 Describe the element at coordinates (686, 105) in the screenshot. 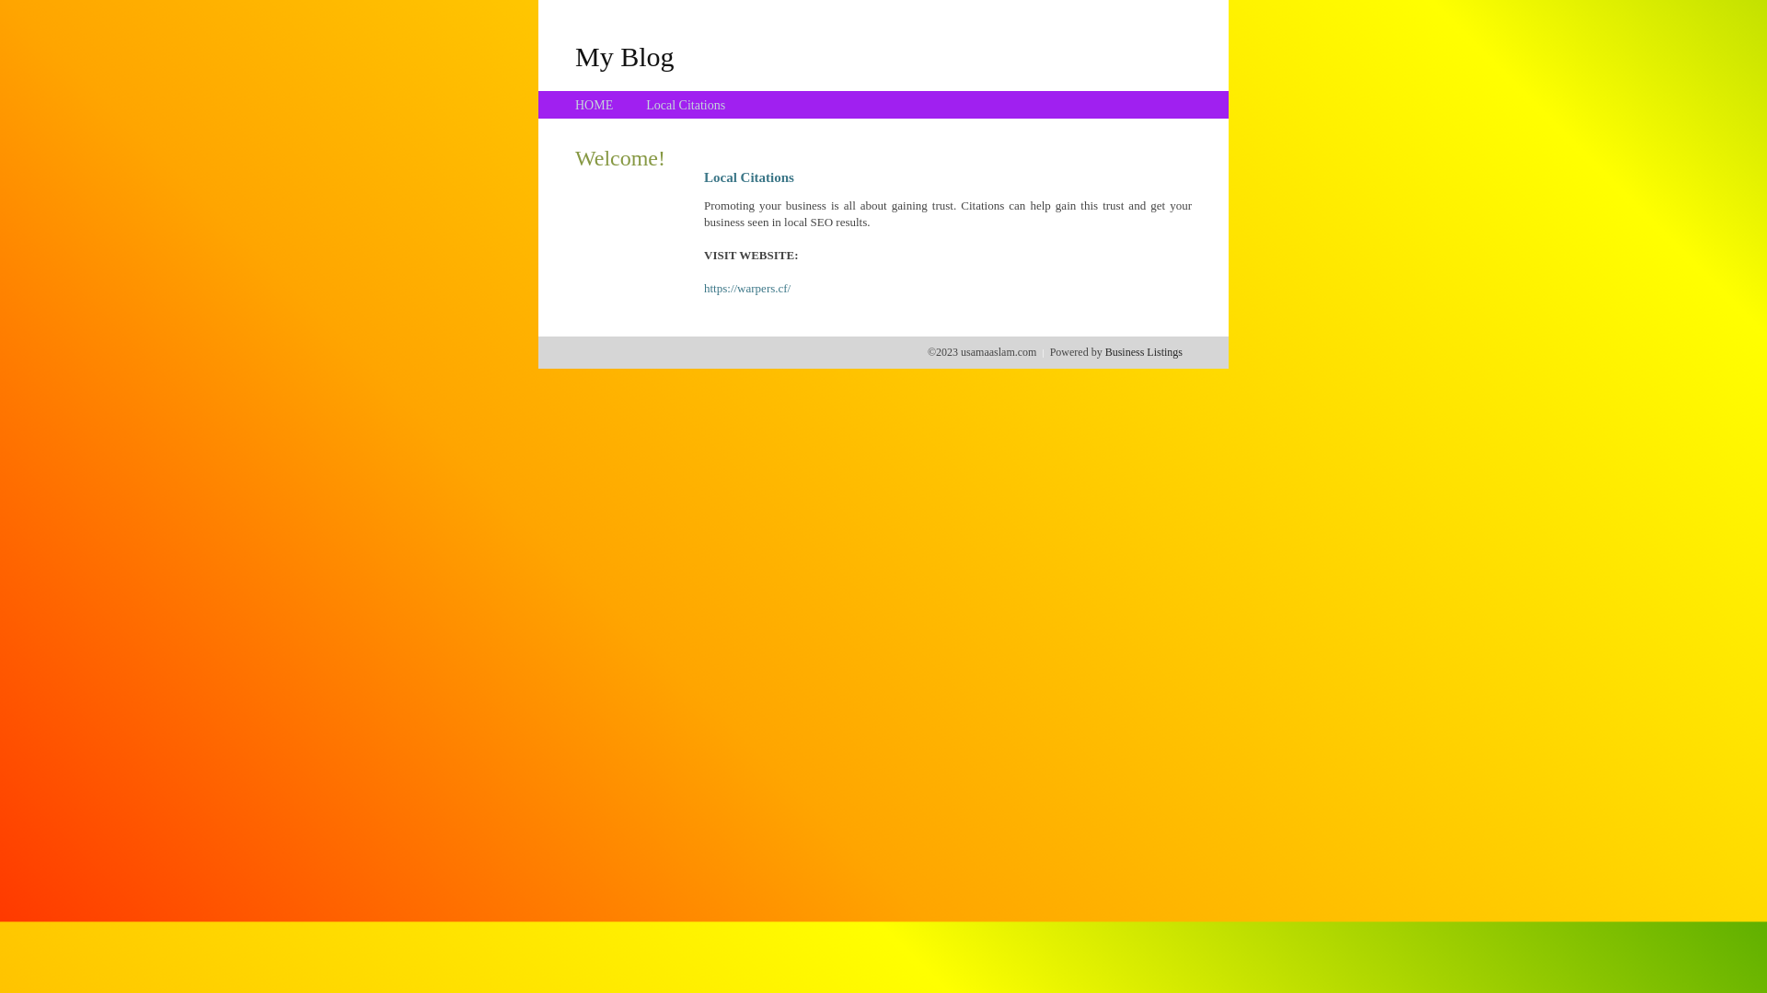

I see `Local Citations` at that location.